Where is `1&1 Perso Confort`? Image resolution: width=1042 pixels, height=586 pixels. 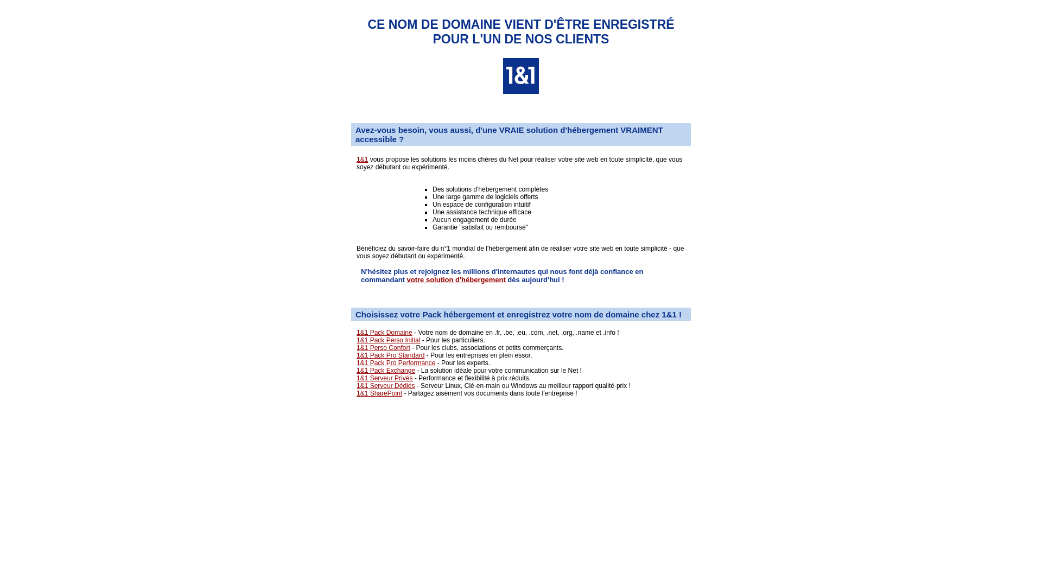 1&1 Perso Confort is located at coordinates (383, 348).